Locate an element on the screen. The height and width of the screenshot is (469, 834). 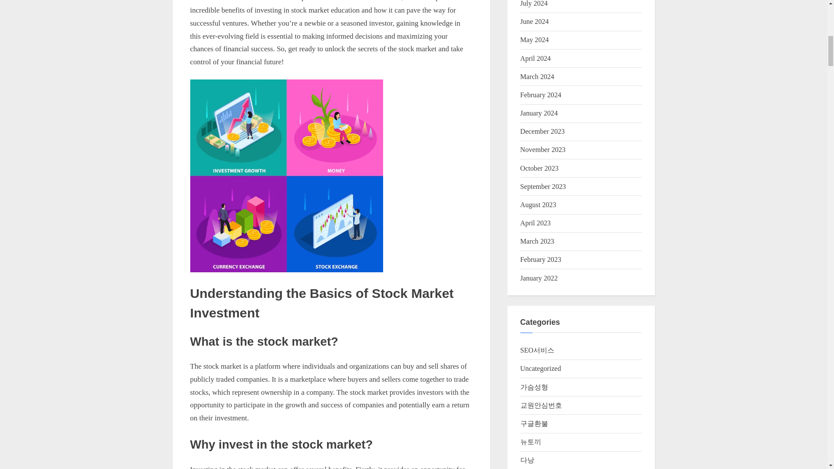
January 2024 is located at coordinates (539, 113).